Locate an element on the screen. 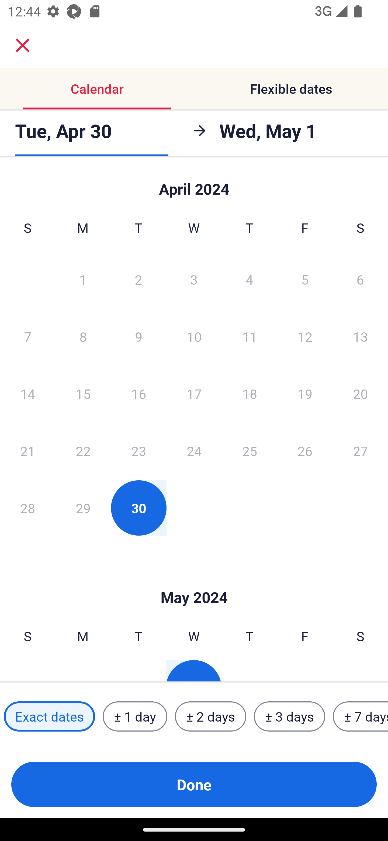 The image size is (388, 841). 5 Friday, April 5, 2024 is located at coordinates (305, 279).